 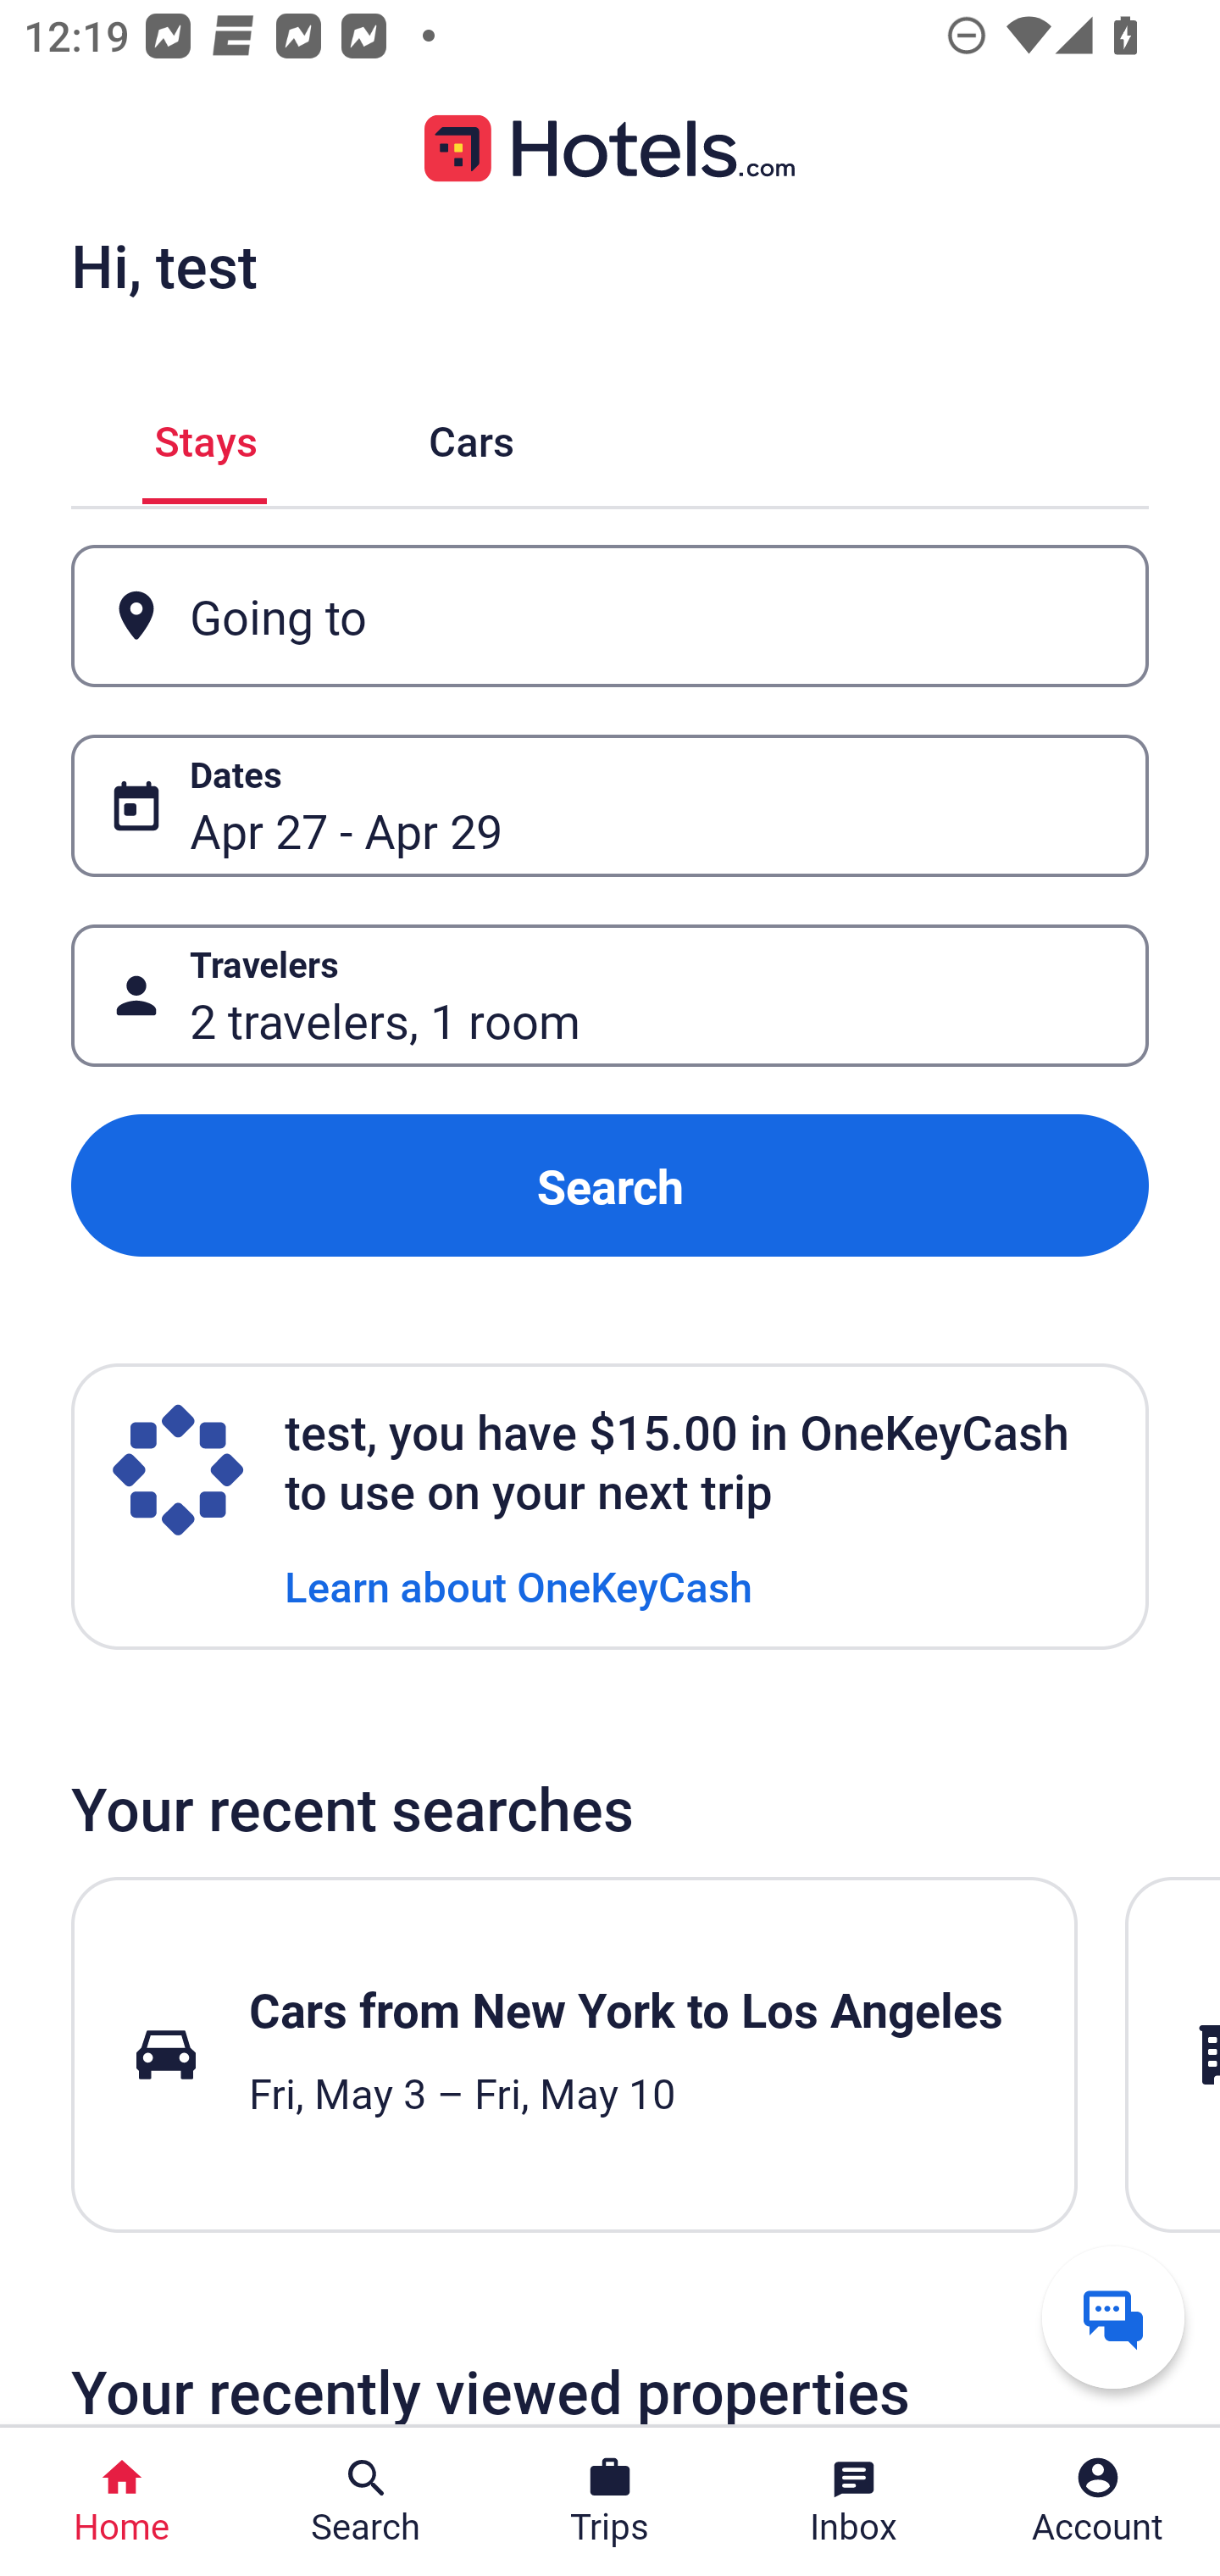 What do you see at coordinates (518, 1585) in the screenshot?
I see `Learn about OneKeyCash Learn about OneKeyCash Link` at bounding box center [518, 1585].